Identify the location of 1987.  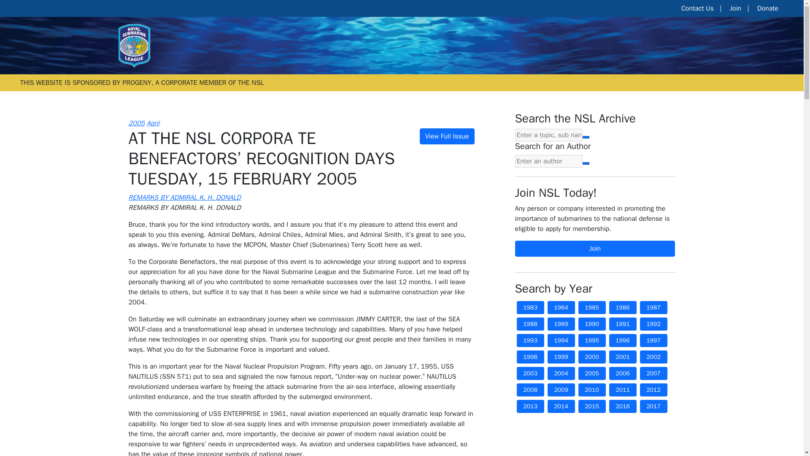
(653, 307).